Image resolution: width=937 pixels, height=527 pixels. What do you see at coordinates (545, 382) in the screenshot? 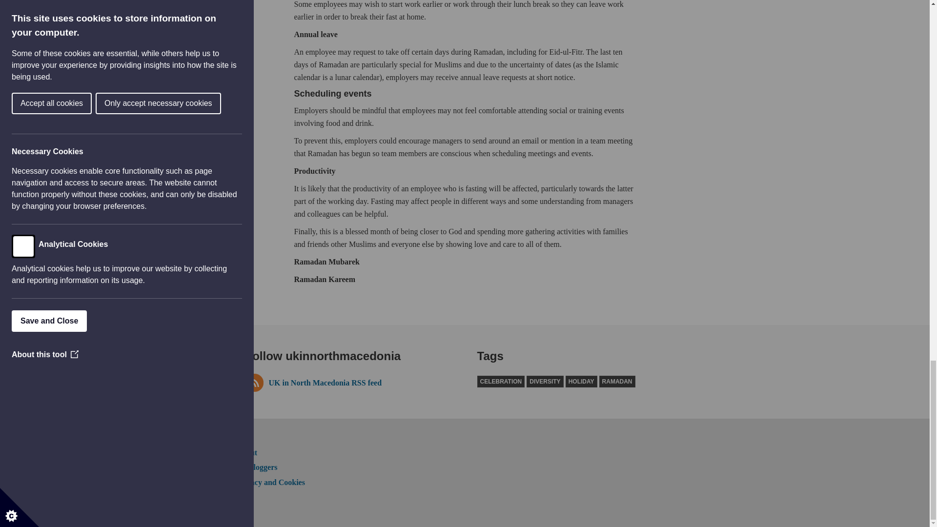
I see `diversity Tag` at bounding box center [545, 382].